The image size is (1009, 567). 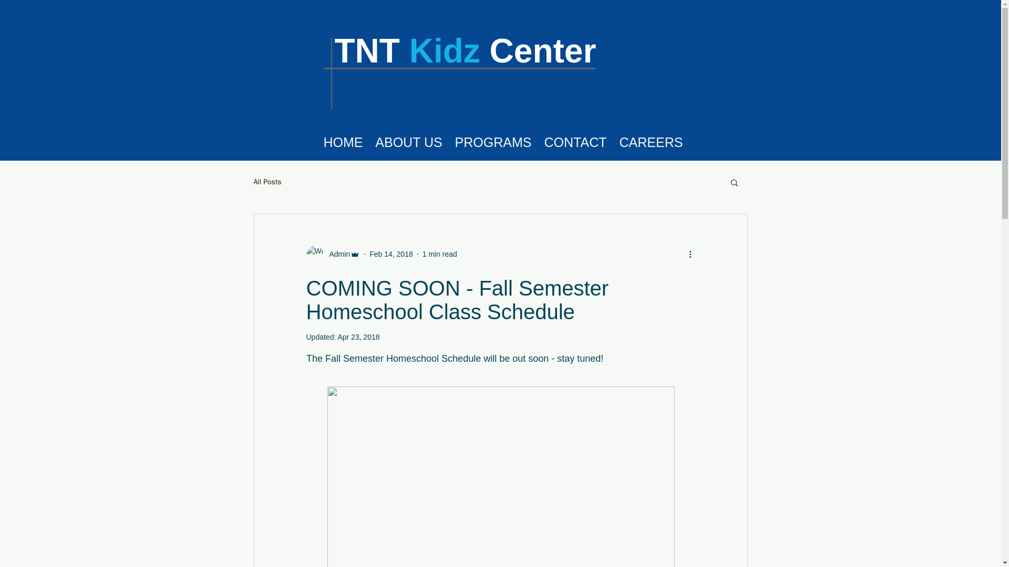 What do you see at coordinates (651, 142) in the screenshot?
I see `CAREERS` at bounding box center [651, 142].